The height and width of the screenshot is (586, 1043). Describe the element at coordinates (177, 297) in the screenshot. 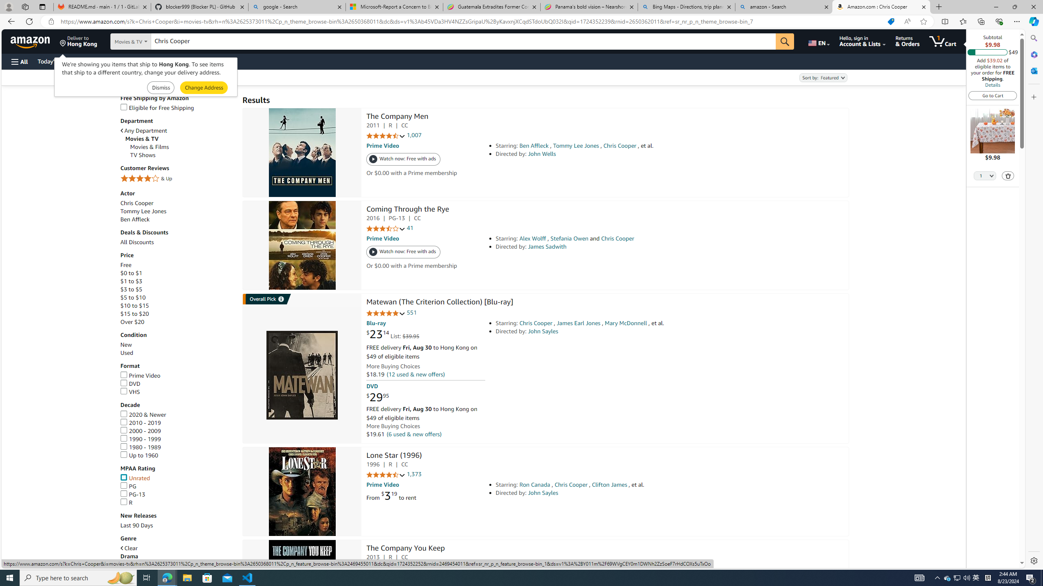

I see `$5 to $10` at that location.